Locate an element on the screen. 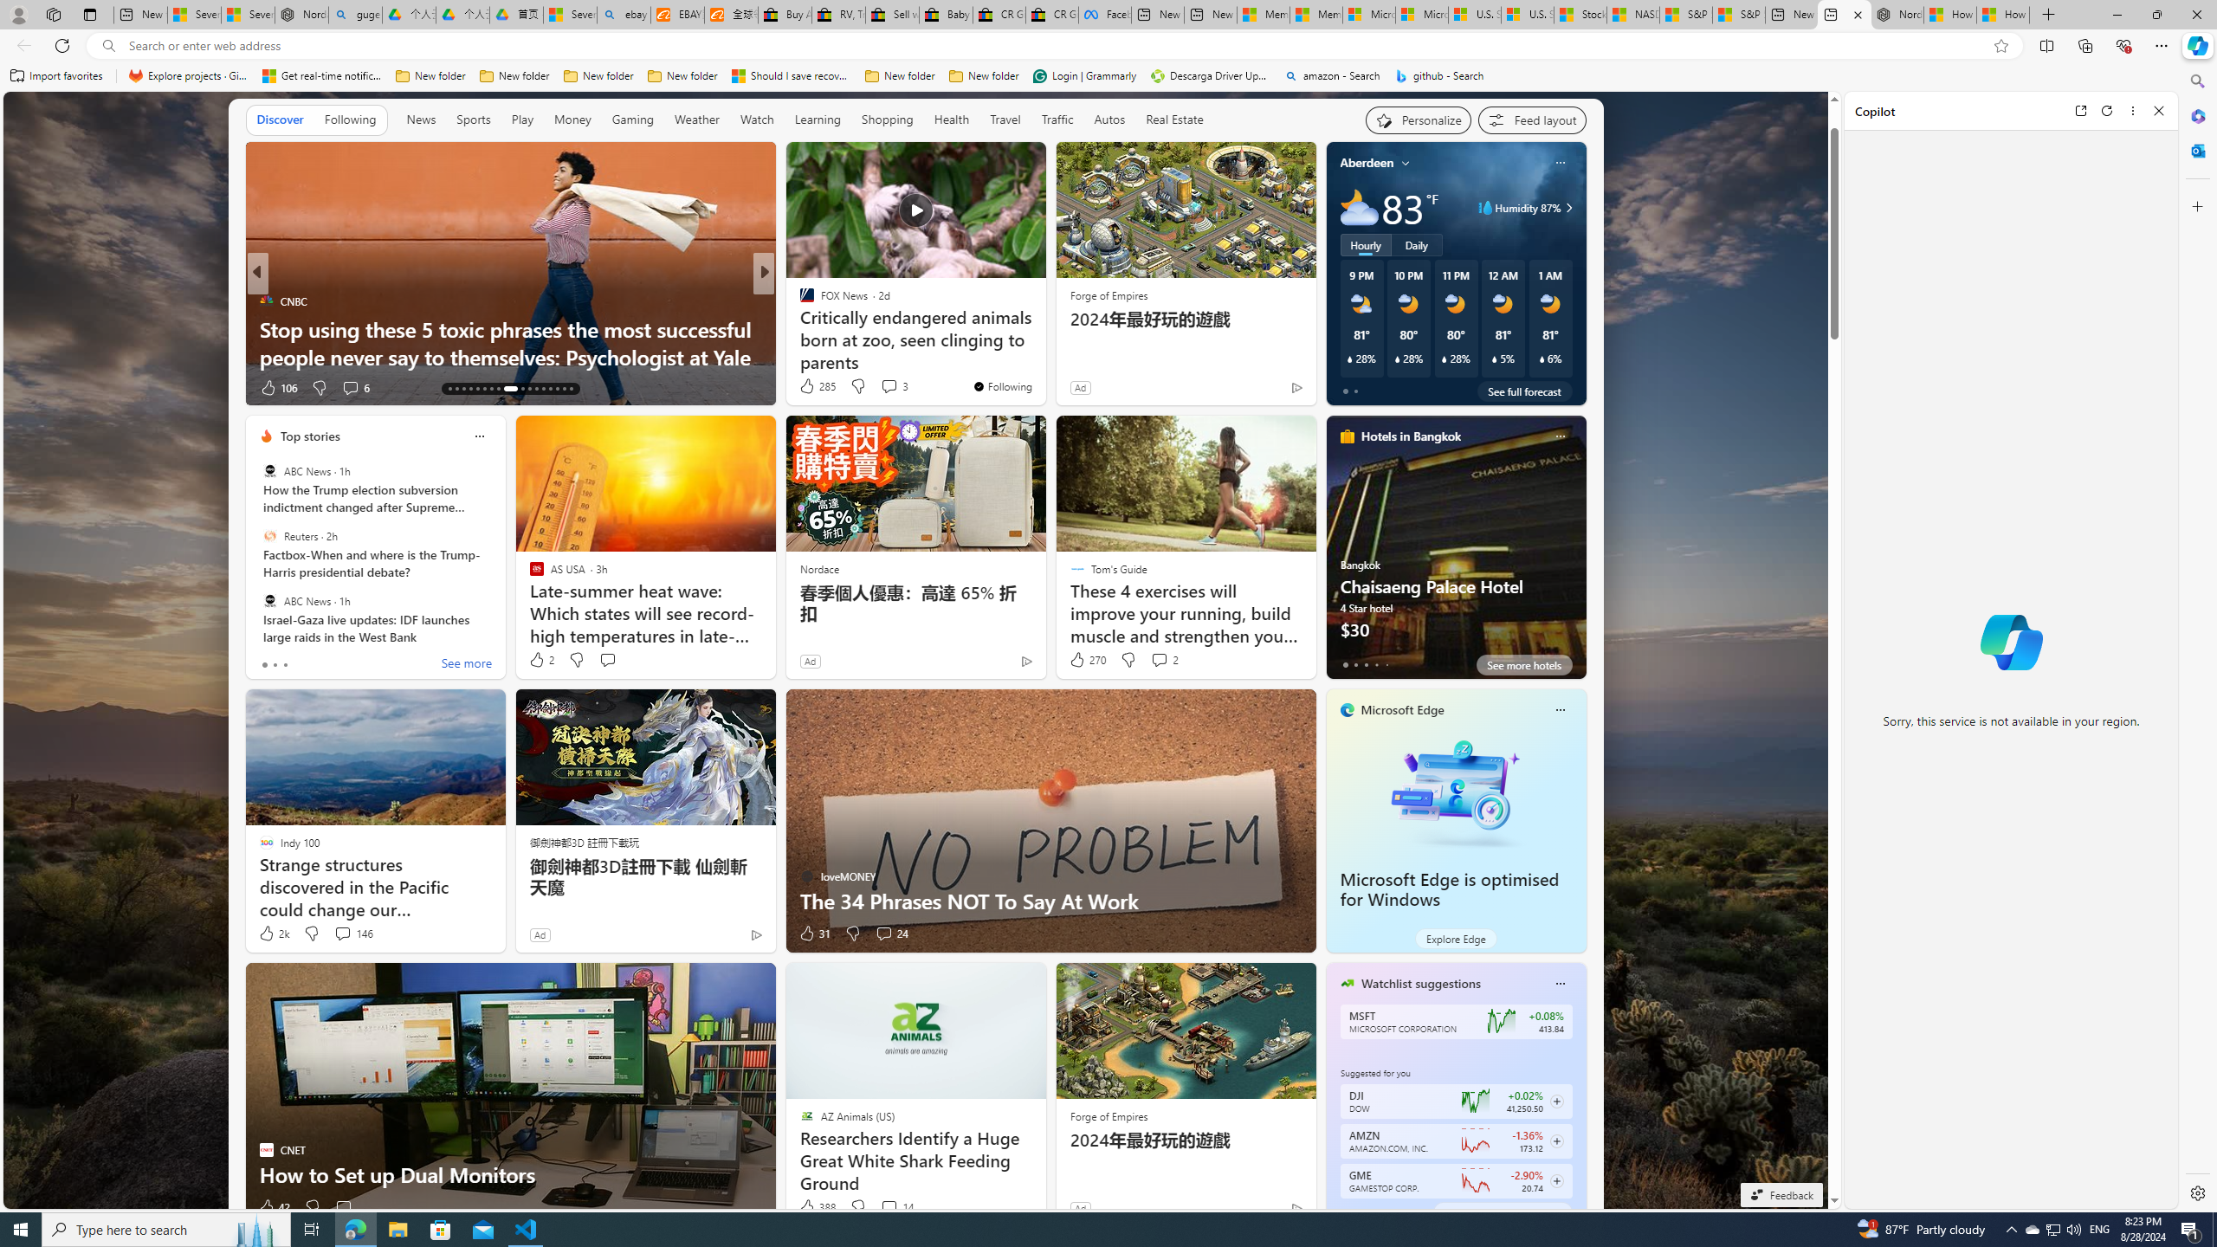 The image size is (2217, 1247). View comments 1 Comment is located at coordinates (876, 388).